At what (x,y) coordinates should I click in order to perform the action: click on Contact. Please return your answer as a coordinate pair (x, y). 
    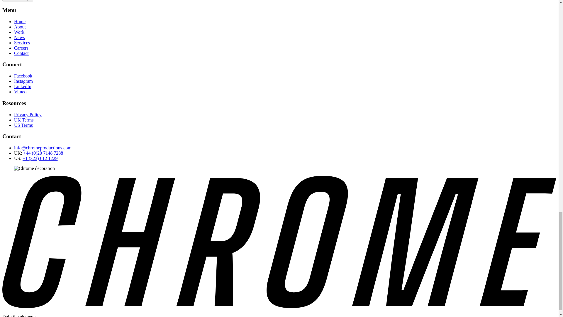
    Looking at the image, I should click on (21, 53).